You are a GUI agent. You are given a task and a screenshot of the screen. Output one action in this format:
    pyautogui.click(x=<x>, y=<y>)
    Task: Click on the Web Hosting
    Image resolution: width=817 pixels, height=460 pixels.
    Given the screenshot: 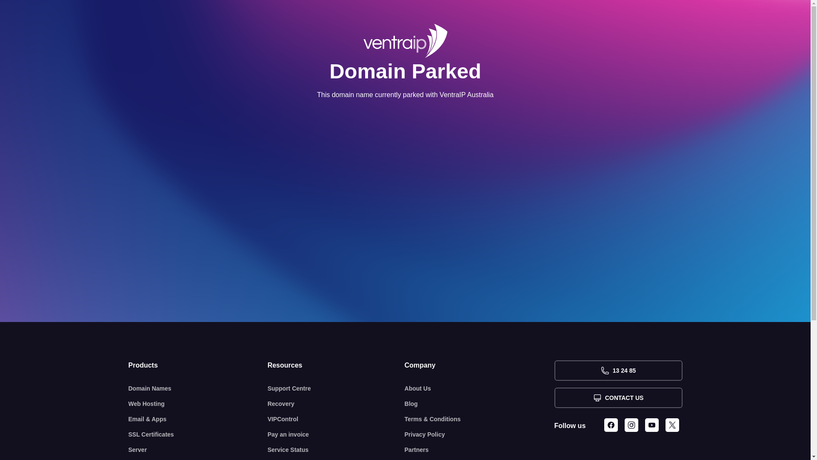 What is the action you would take?
    pyautogui.click(x=198, y=404)
    